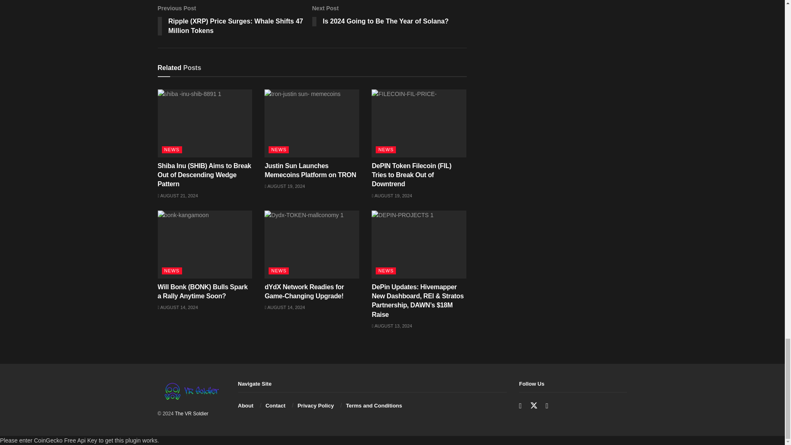  I want to click on shiba -inu-shib-8891 1-mallconomy  The VR Soldier, so click(205, 123).